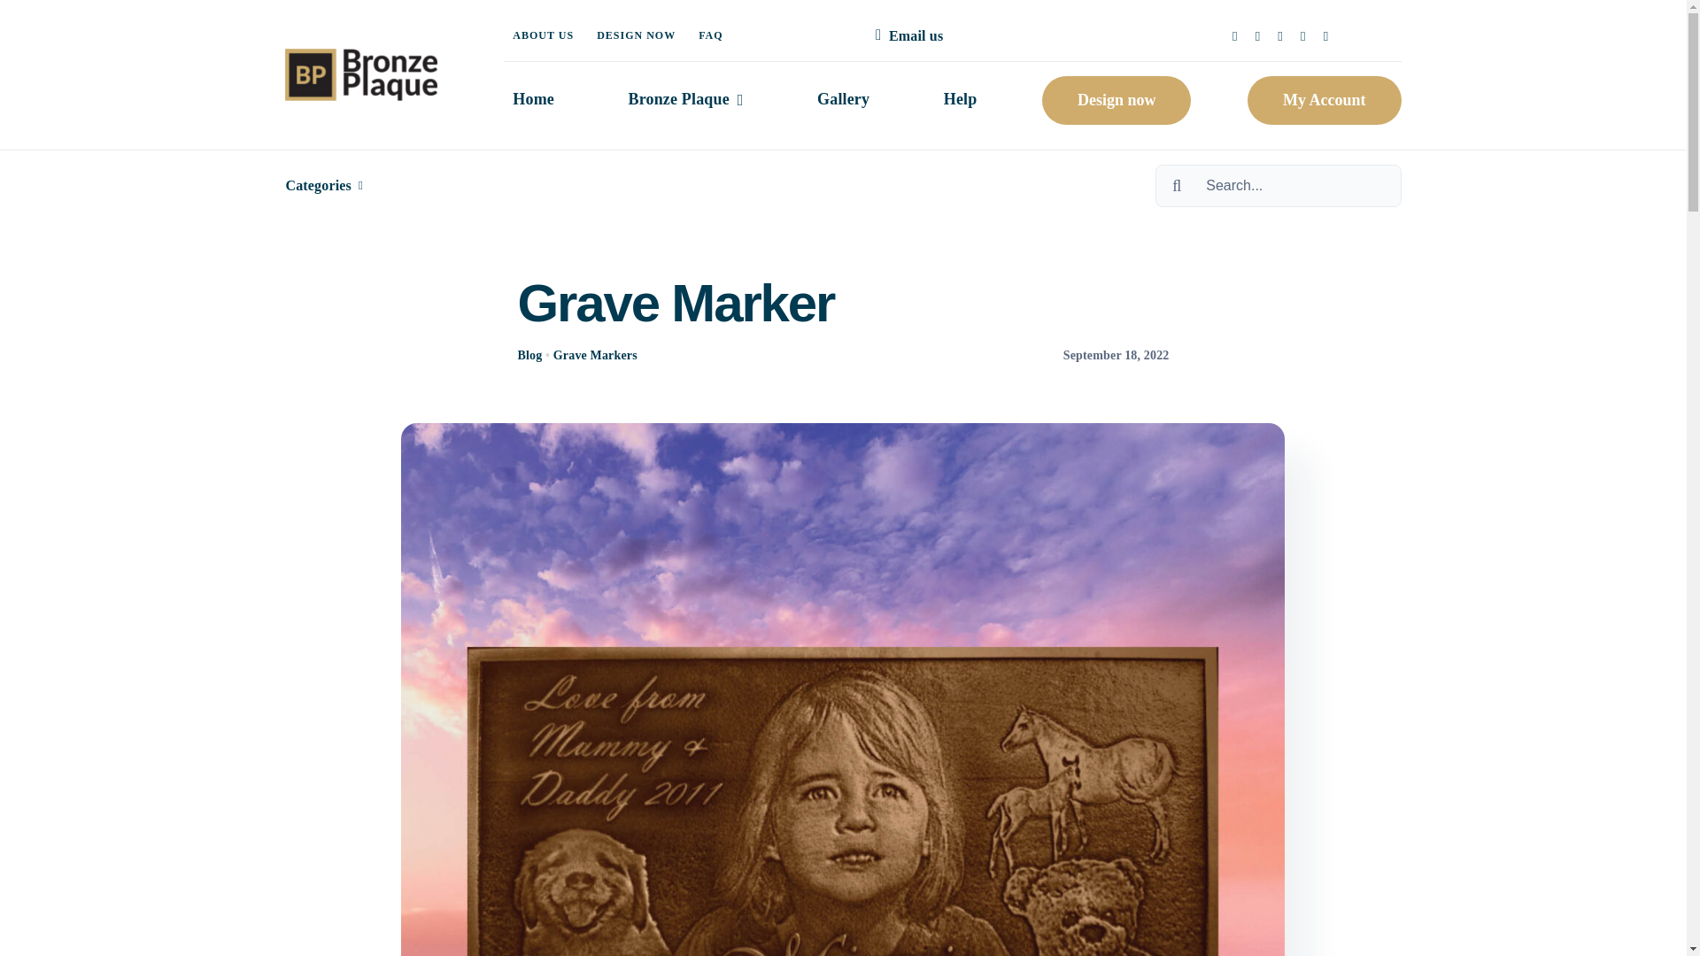  What do you see at coordinates (533, 101) in the screenshot?
I see `Home` at bounding box center [533, 101].